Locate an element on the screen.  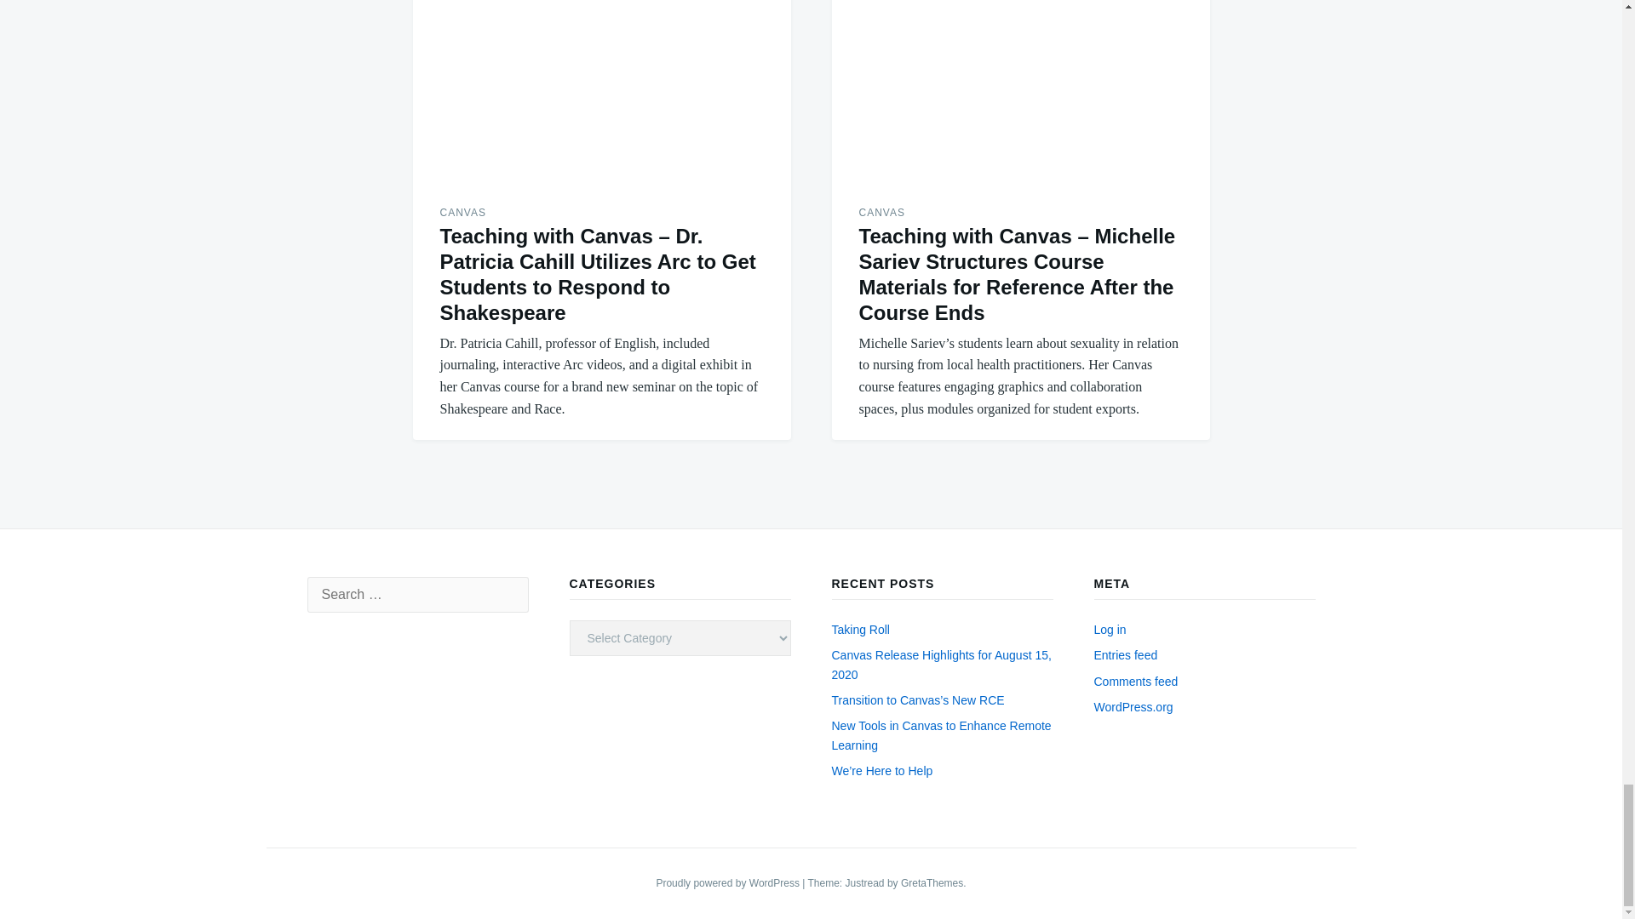
Comments feed is located at coordinates (1135, 681).